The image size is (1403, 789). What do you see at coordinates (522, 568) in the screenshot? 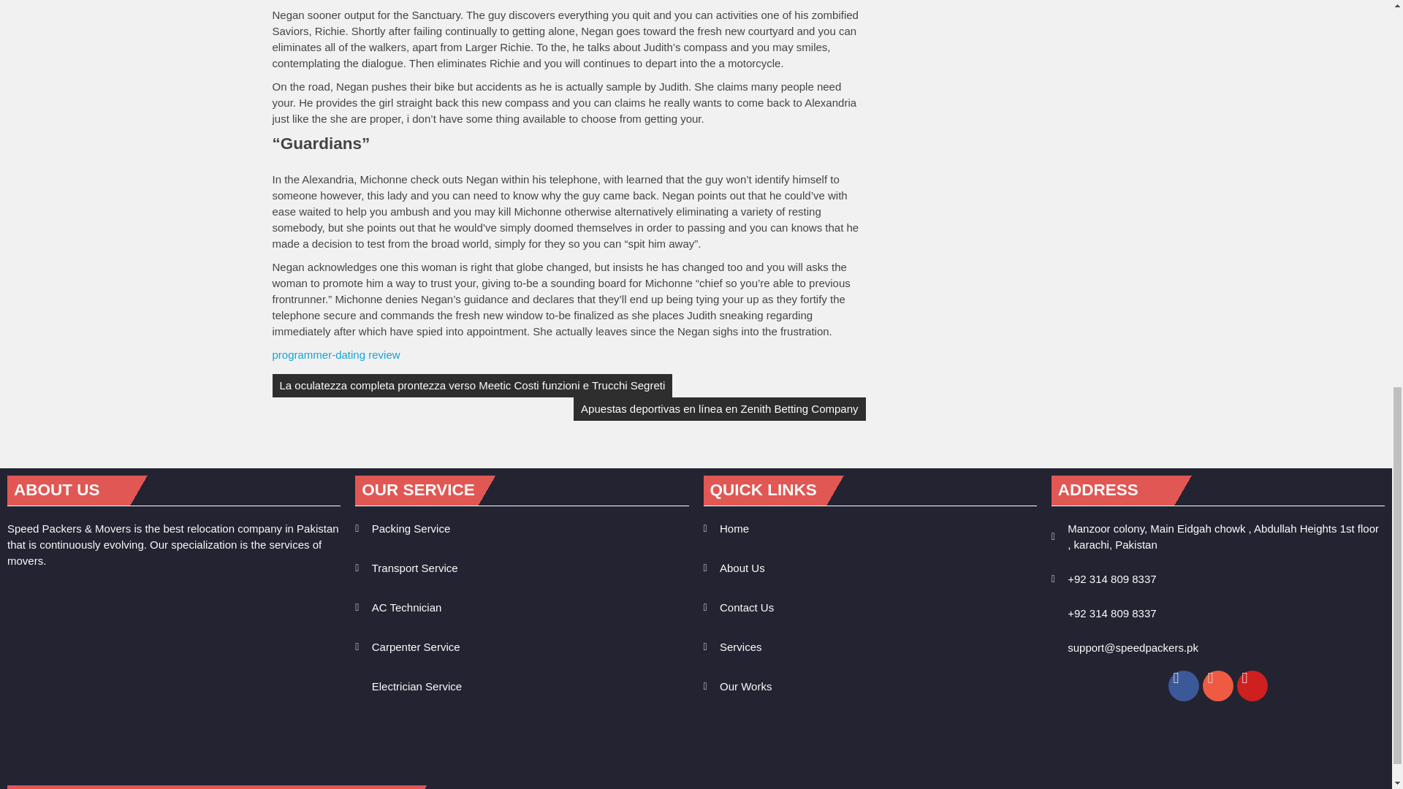
I see `Transport Service` at bounding box center [522, 568].